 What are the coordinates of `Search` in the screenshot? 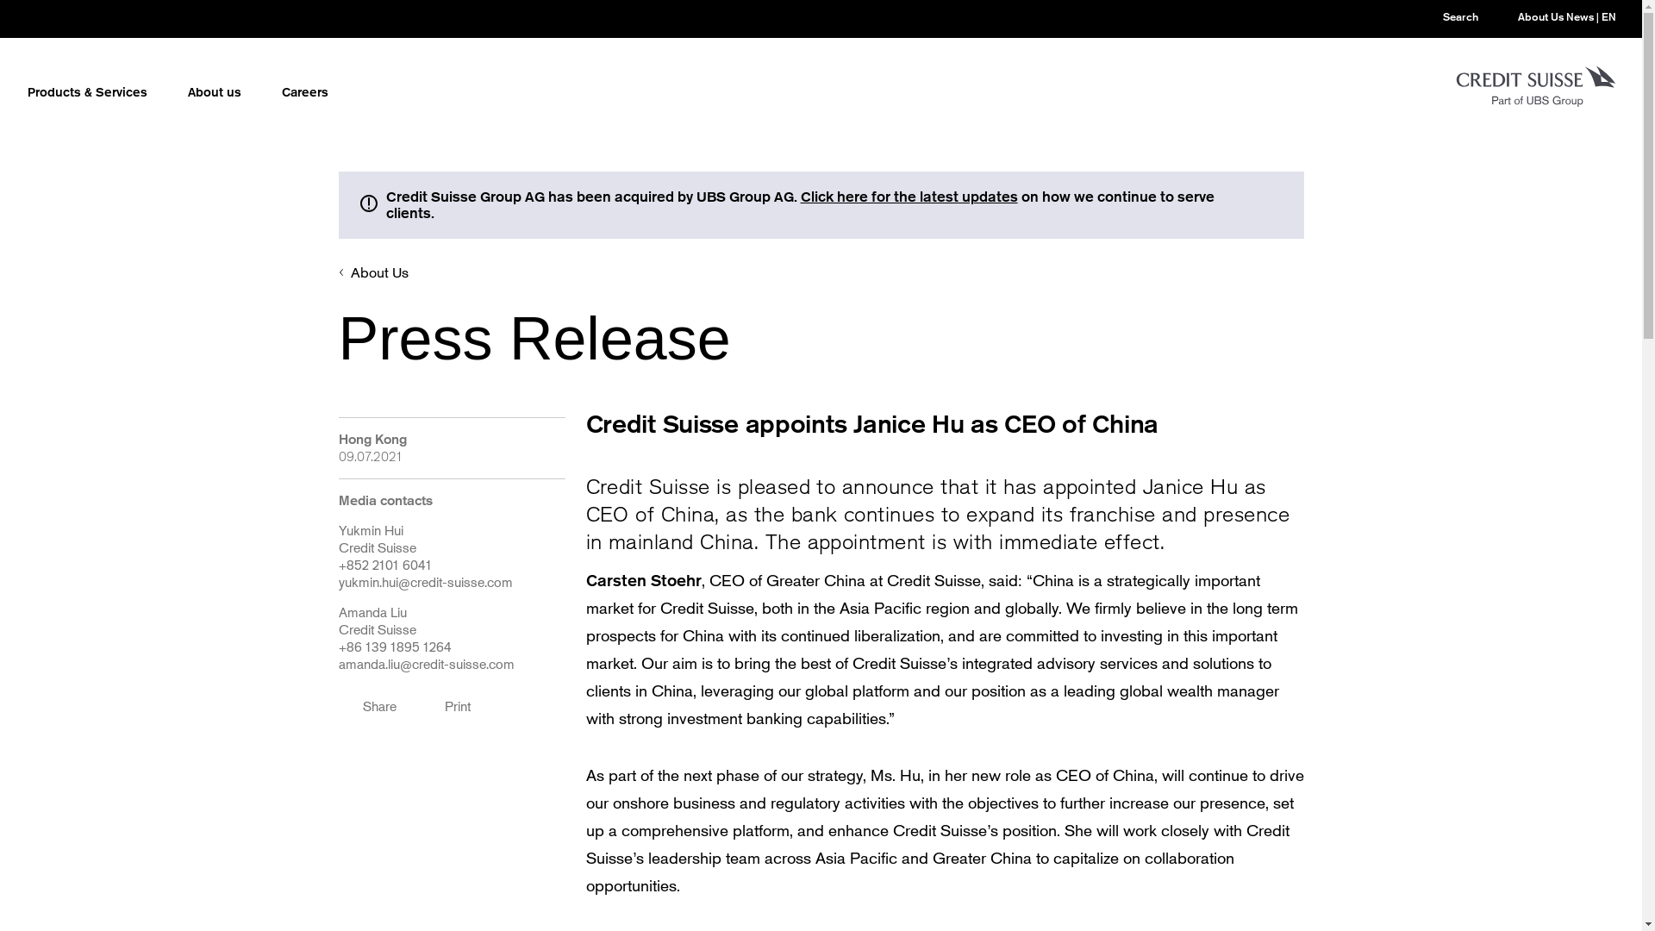 It's located at (1446, 17).